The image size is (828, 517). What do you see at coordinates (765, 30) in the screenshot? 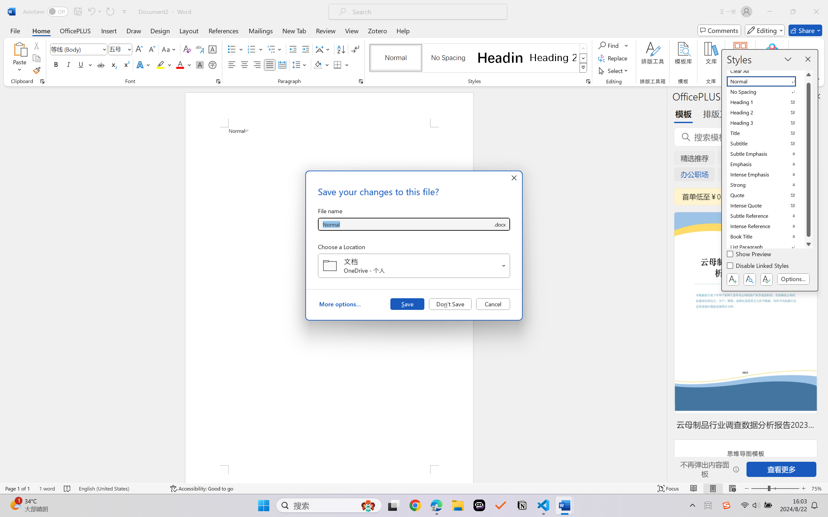
I see `Mode` at bounding box center [765, 30].